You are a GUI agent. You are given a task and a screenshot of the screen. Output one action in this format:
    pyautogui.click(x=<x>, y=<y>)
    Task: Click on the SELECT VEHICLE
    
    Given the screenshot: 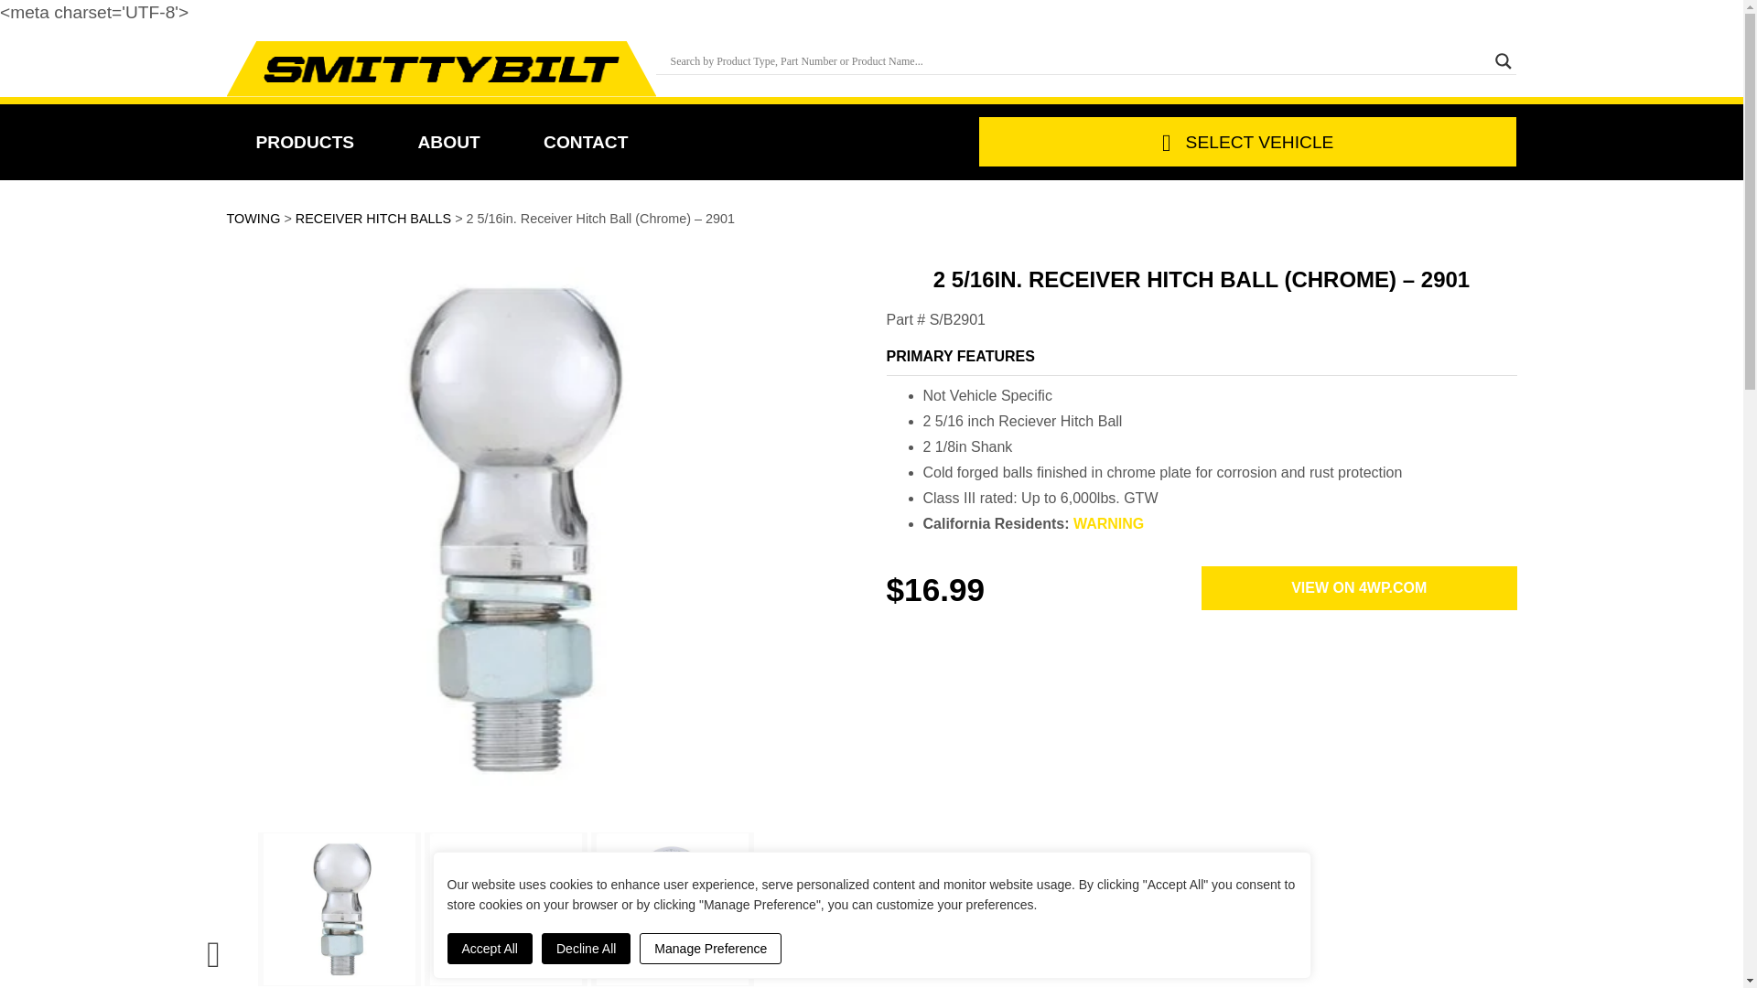 What is the action you would take?
    pyautogui.click(x=1248, y=142)
    